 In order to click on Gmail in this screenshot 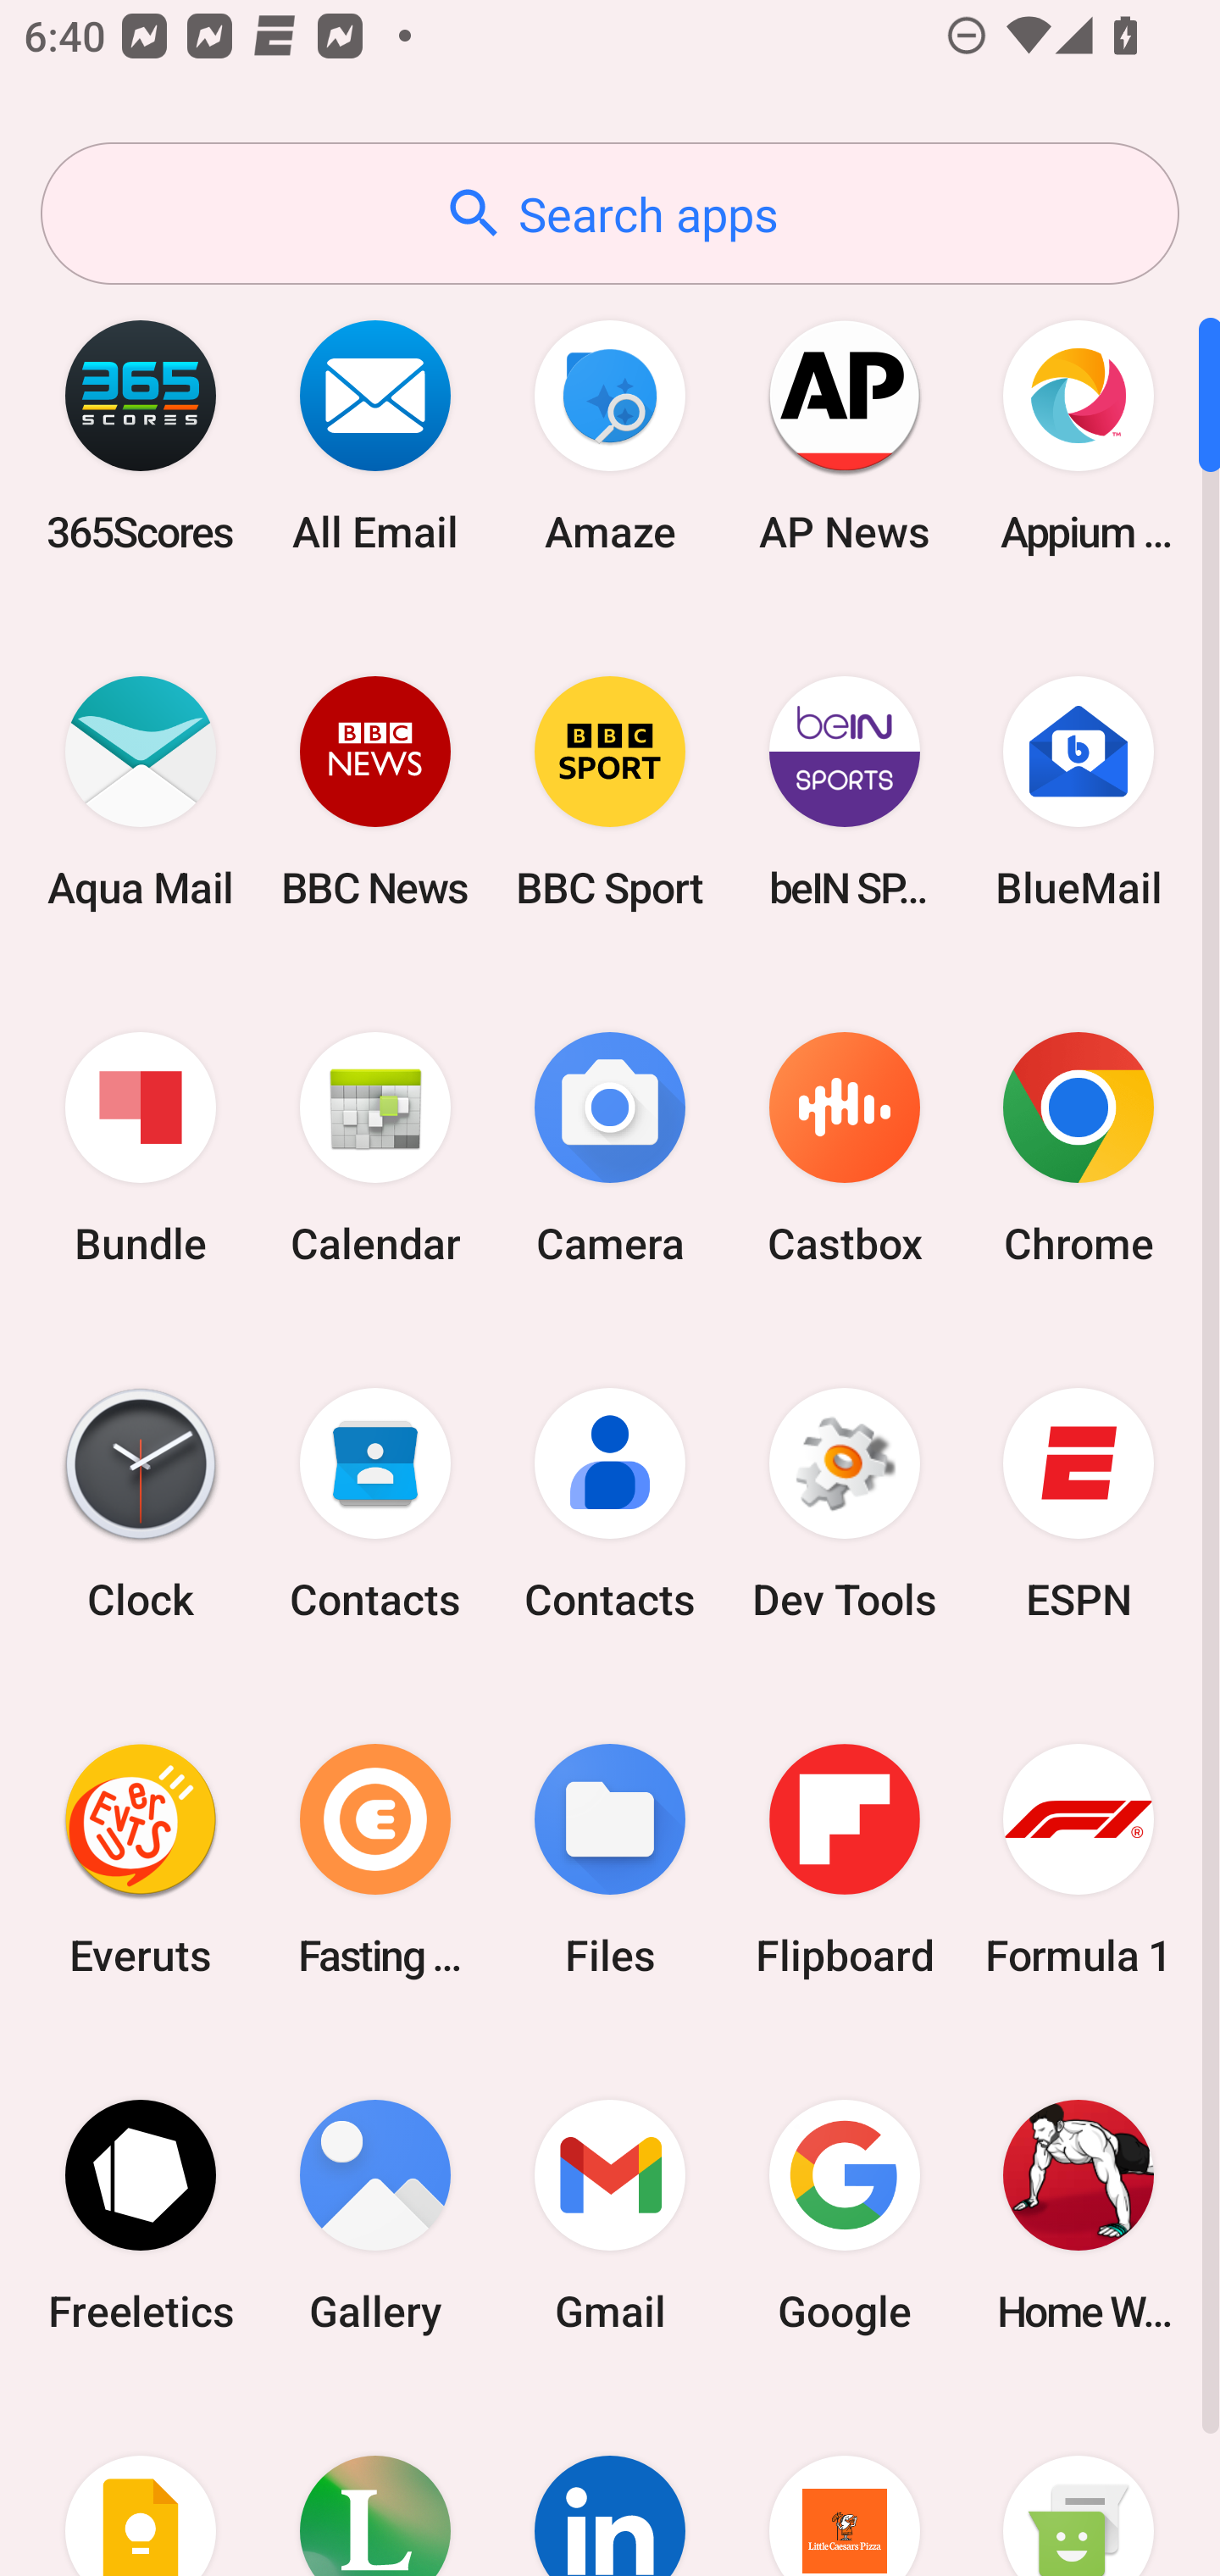, I will do `click(610, 2215)`.